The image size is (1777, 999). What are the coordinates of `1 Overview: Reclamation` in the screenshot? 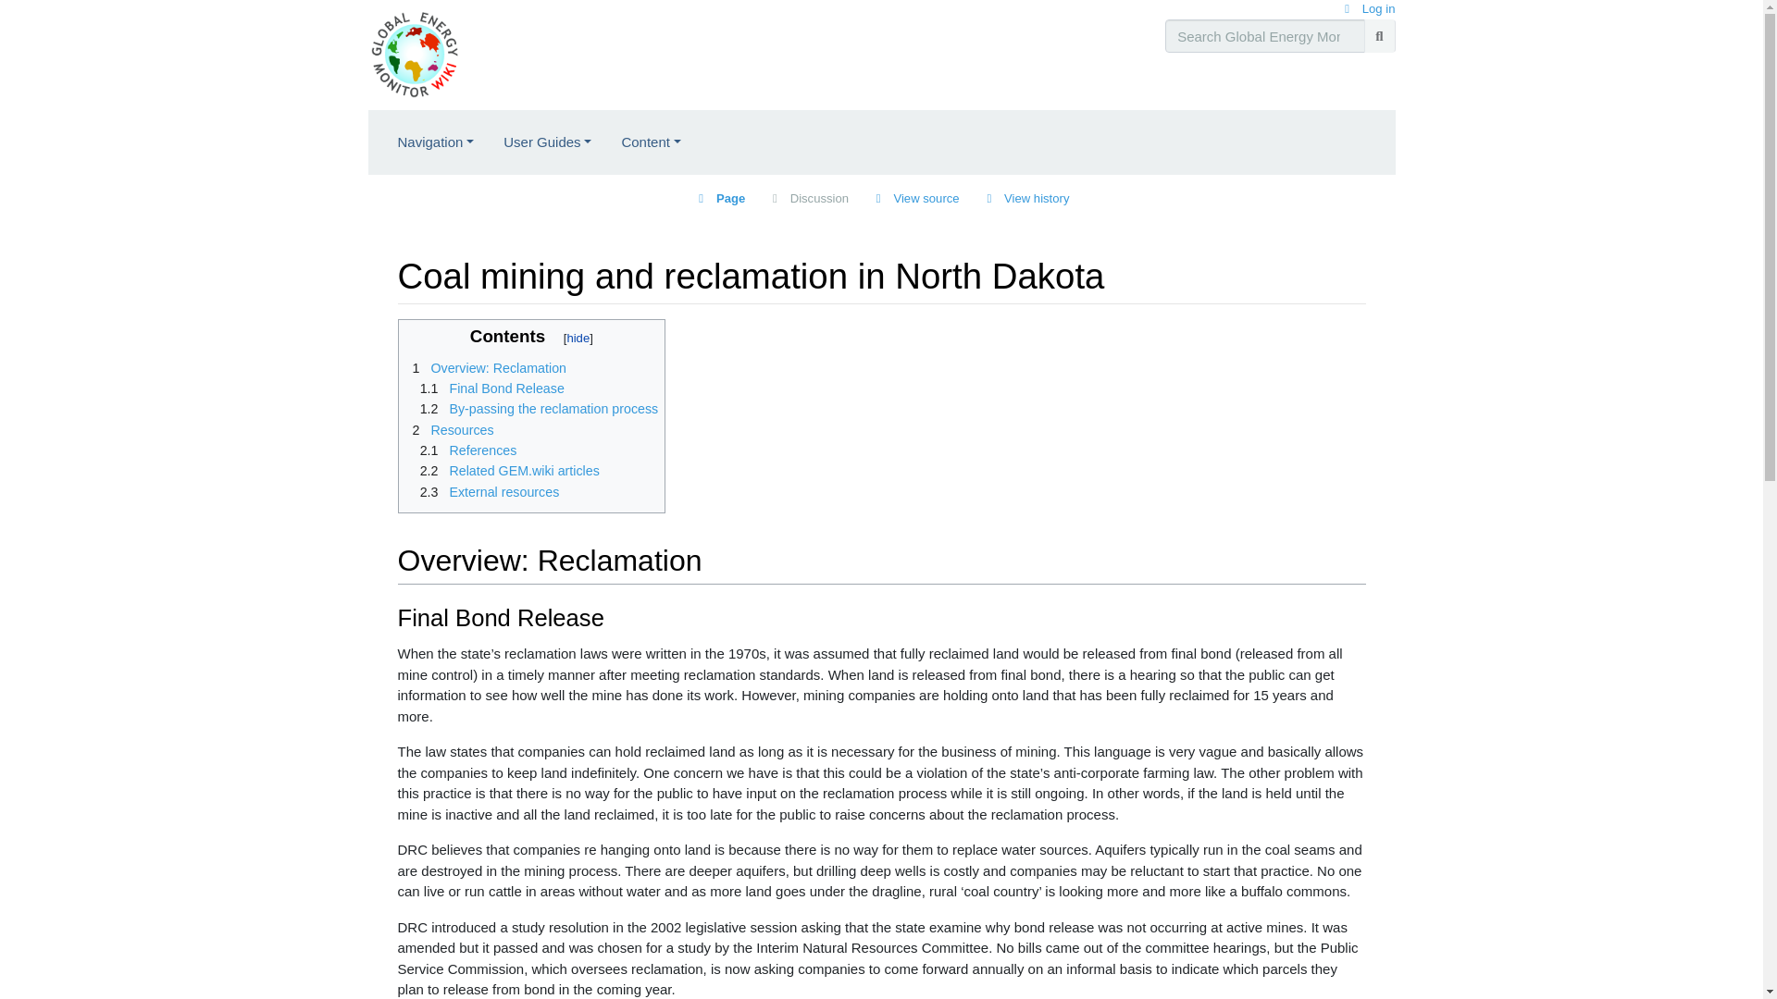 It's located at (485, 368).